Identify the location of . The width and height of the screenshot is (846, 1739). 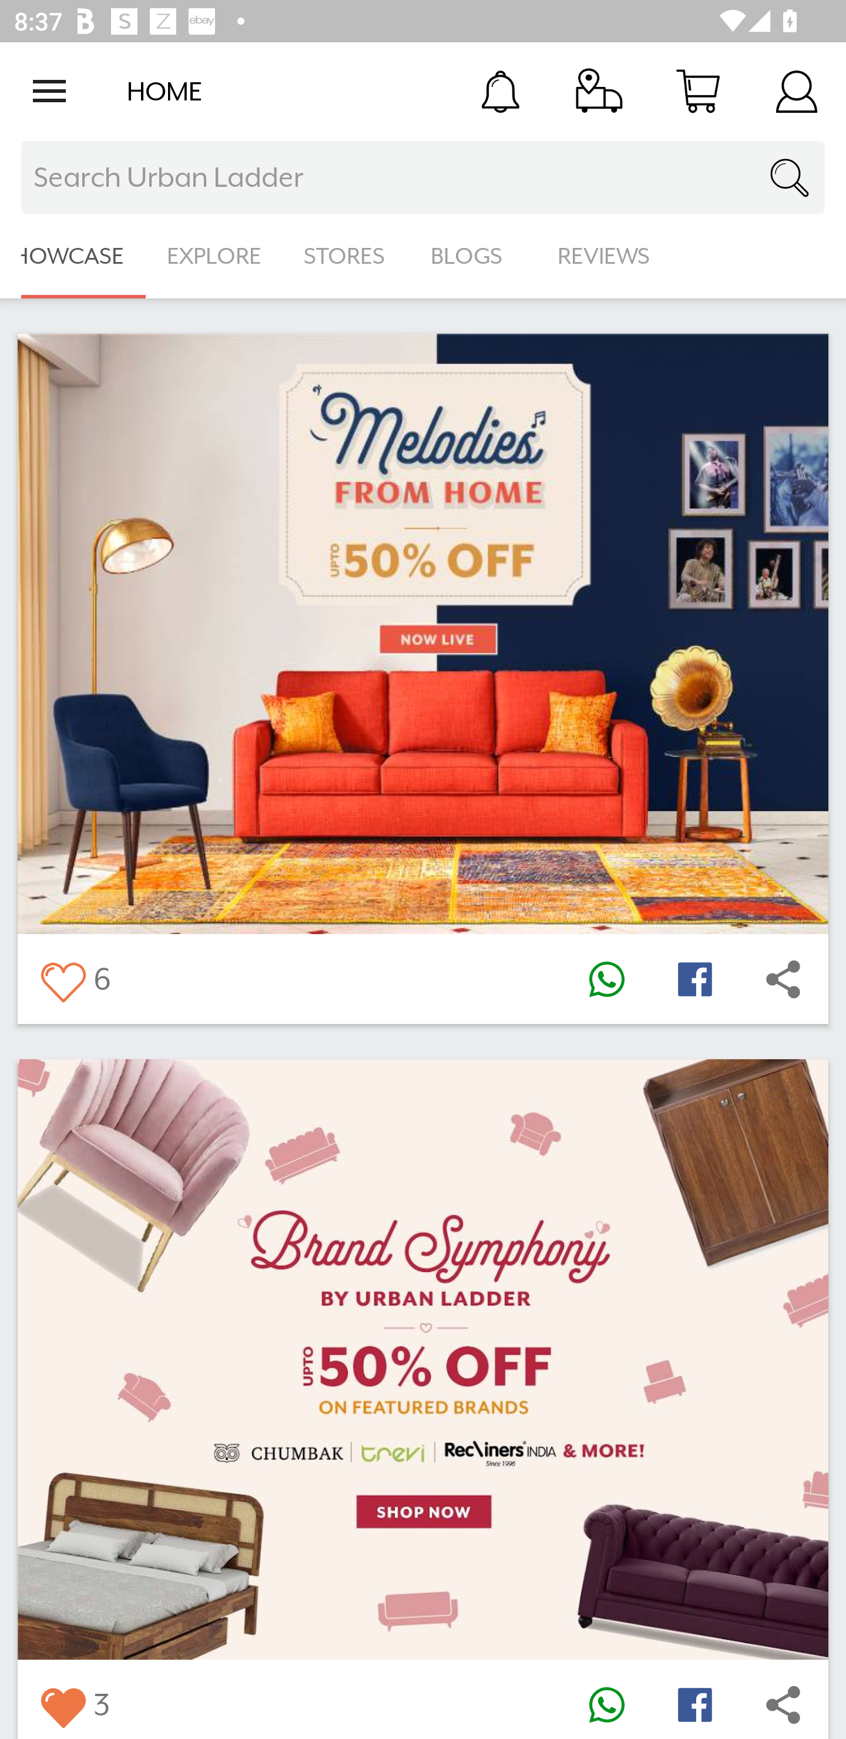
(62, 1704).